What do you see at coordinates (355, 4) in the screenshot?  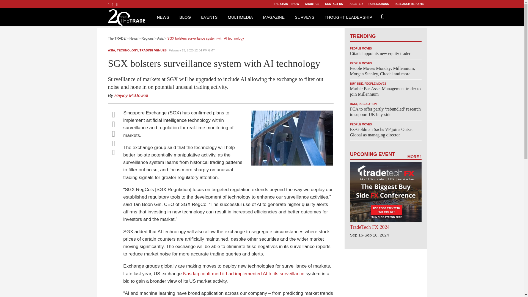 I see `REGISTER` at bounding box center [355, 4].